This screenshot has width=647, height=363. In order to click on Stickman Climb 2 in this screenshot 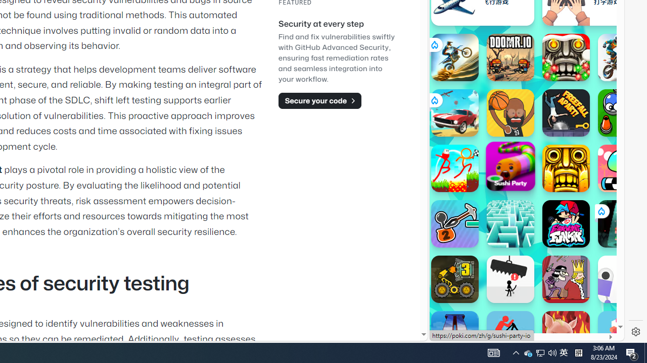, I will do `click(455, 224)`.